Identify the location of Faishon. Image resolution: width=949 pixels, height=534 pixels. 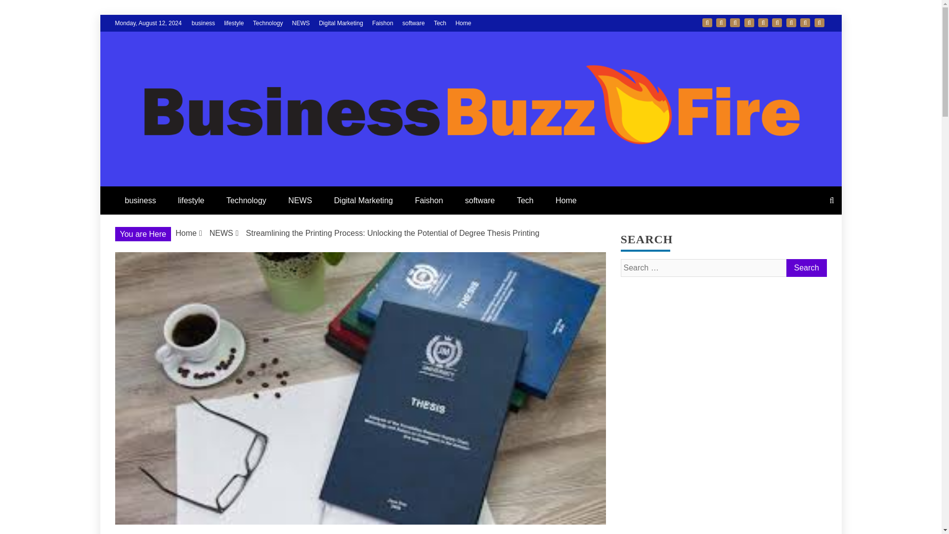
(777, 23).